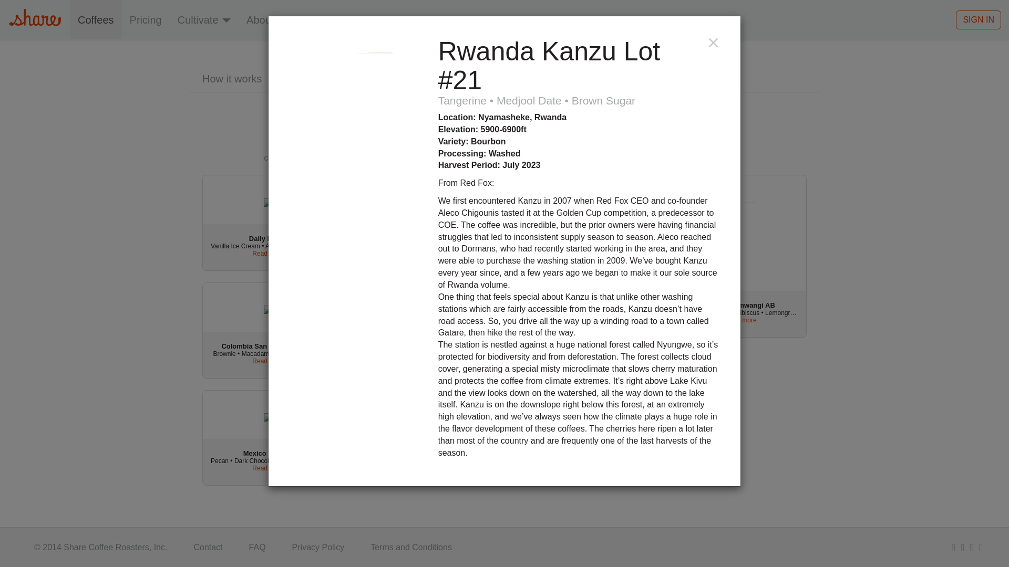 The width and height of the screenshot is (1009, 567). Describe the element at coordinates (425, 254) in the screenshot. I see `Read more` at that location.